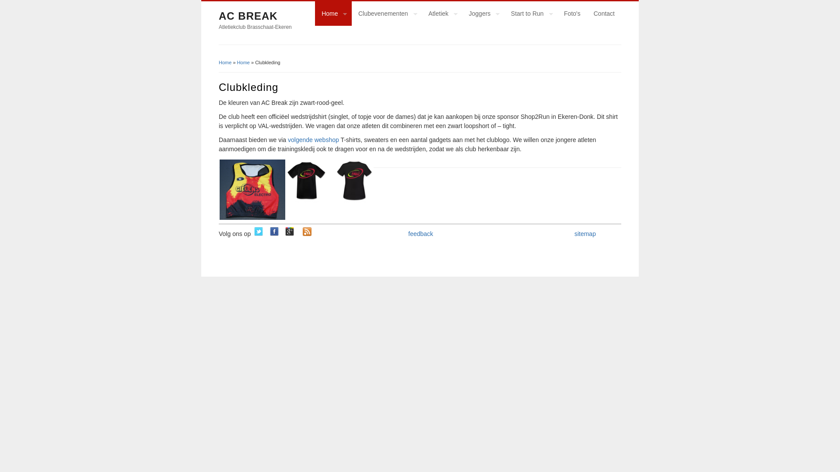  What do you see at coordinates (243, 62) in the screenshot?
I see `Home` at bounding box center [243, 62].